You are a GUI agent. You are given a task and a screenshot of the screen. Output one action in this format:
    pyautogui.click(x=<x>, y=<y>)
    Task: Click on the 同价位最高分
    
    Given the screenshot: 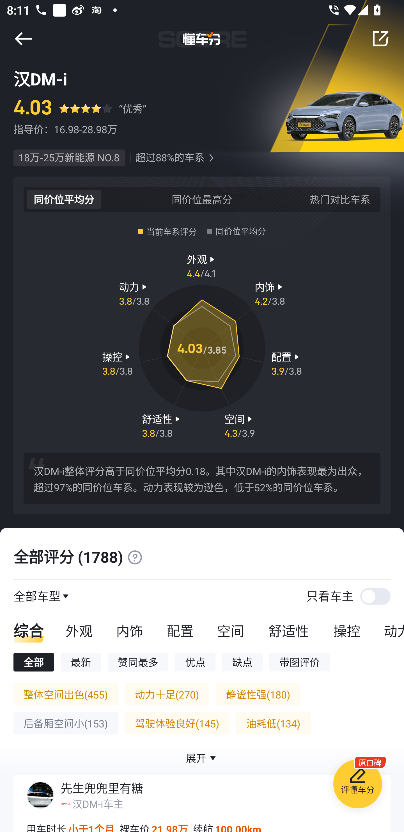 What is the action you would take?
    pyautogui.click(x=202, y=199)
    